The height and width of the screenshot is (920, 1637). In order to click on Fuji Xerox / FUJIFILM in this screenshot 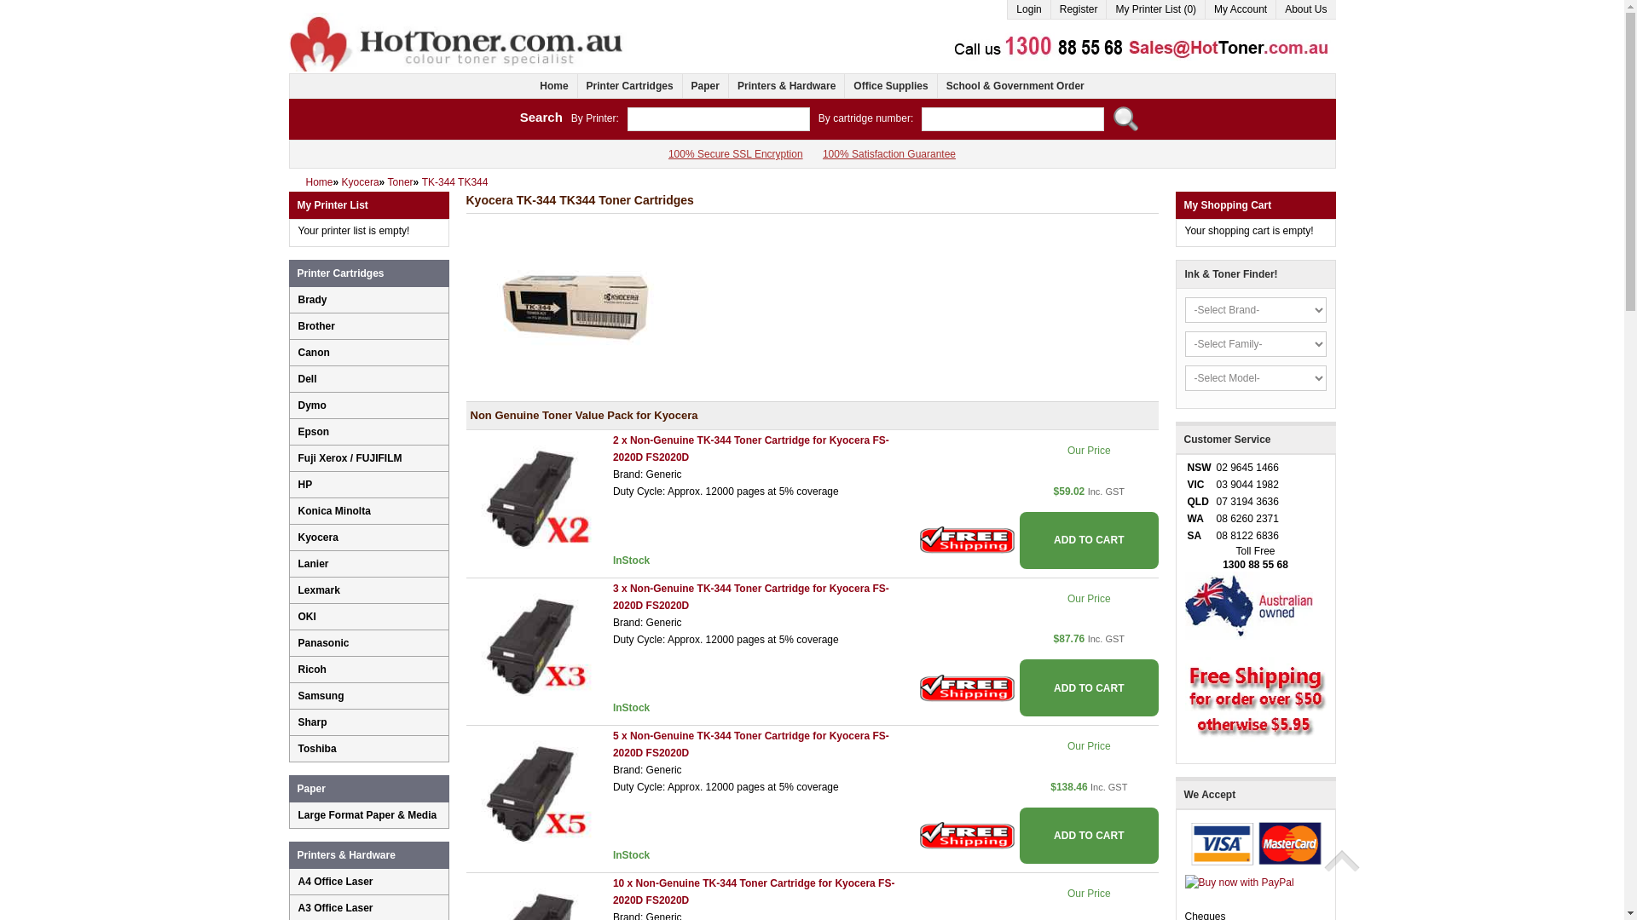, I will do `click(373, 458)`.